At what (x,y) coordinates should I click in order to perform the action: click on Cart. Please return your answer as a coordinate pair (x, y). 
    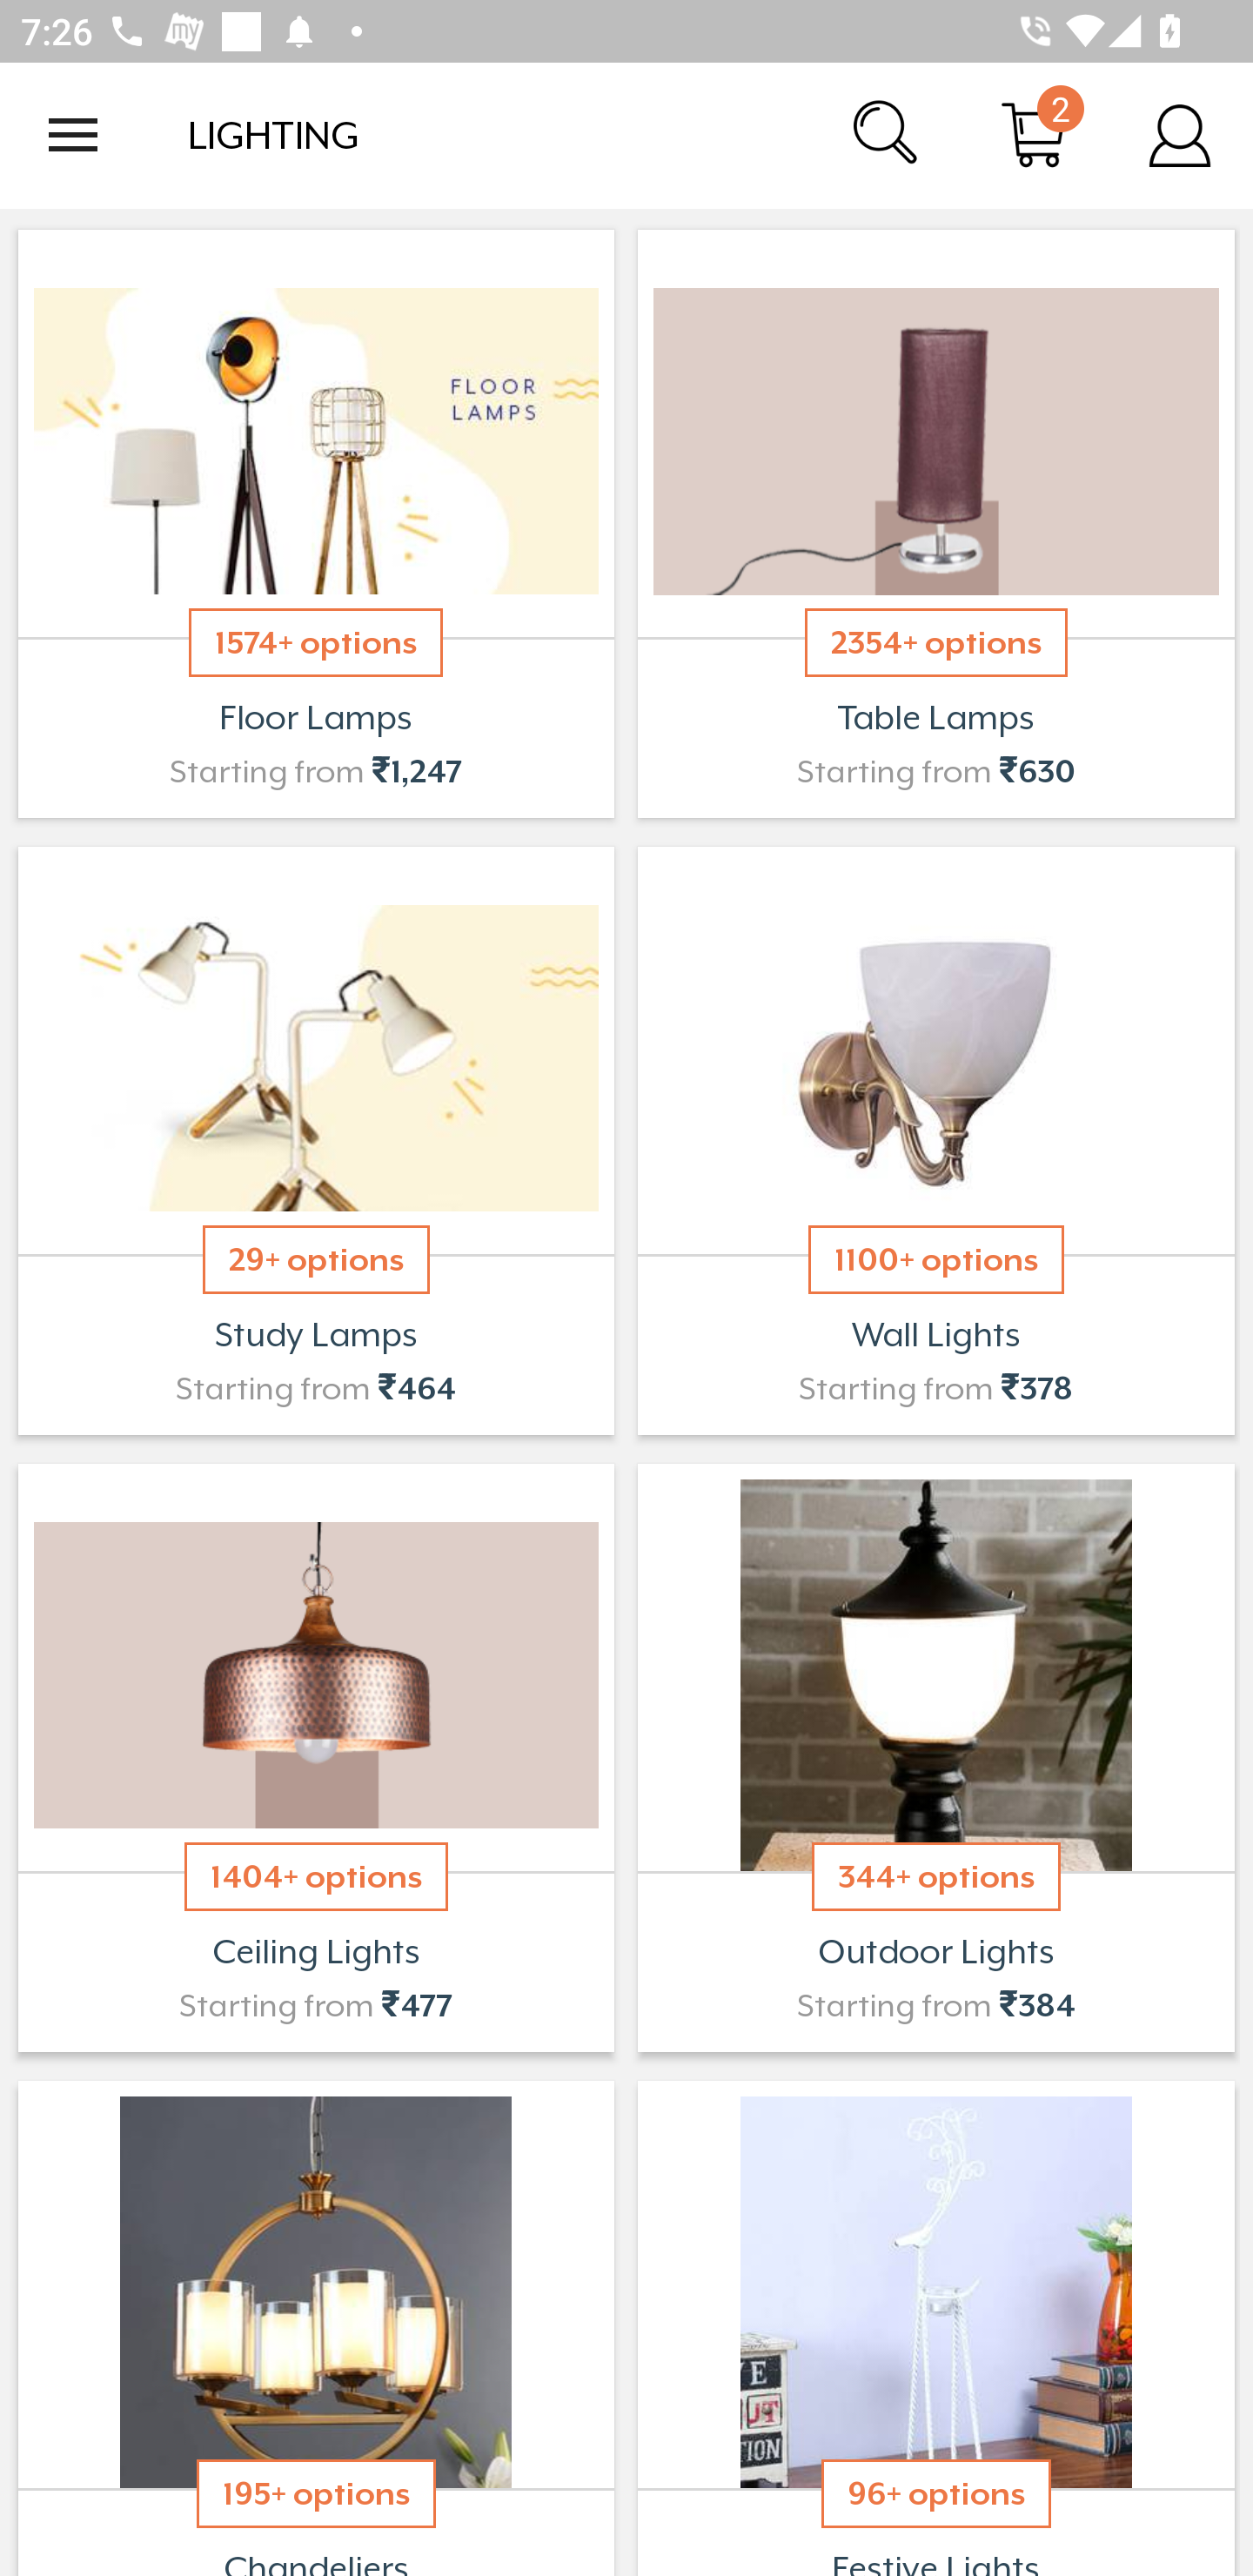
    Looking at the image, I should click on (1034, 134).